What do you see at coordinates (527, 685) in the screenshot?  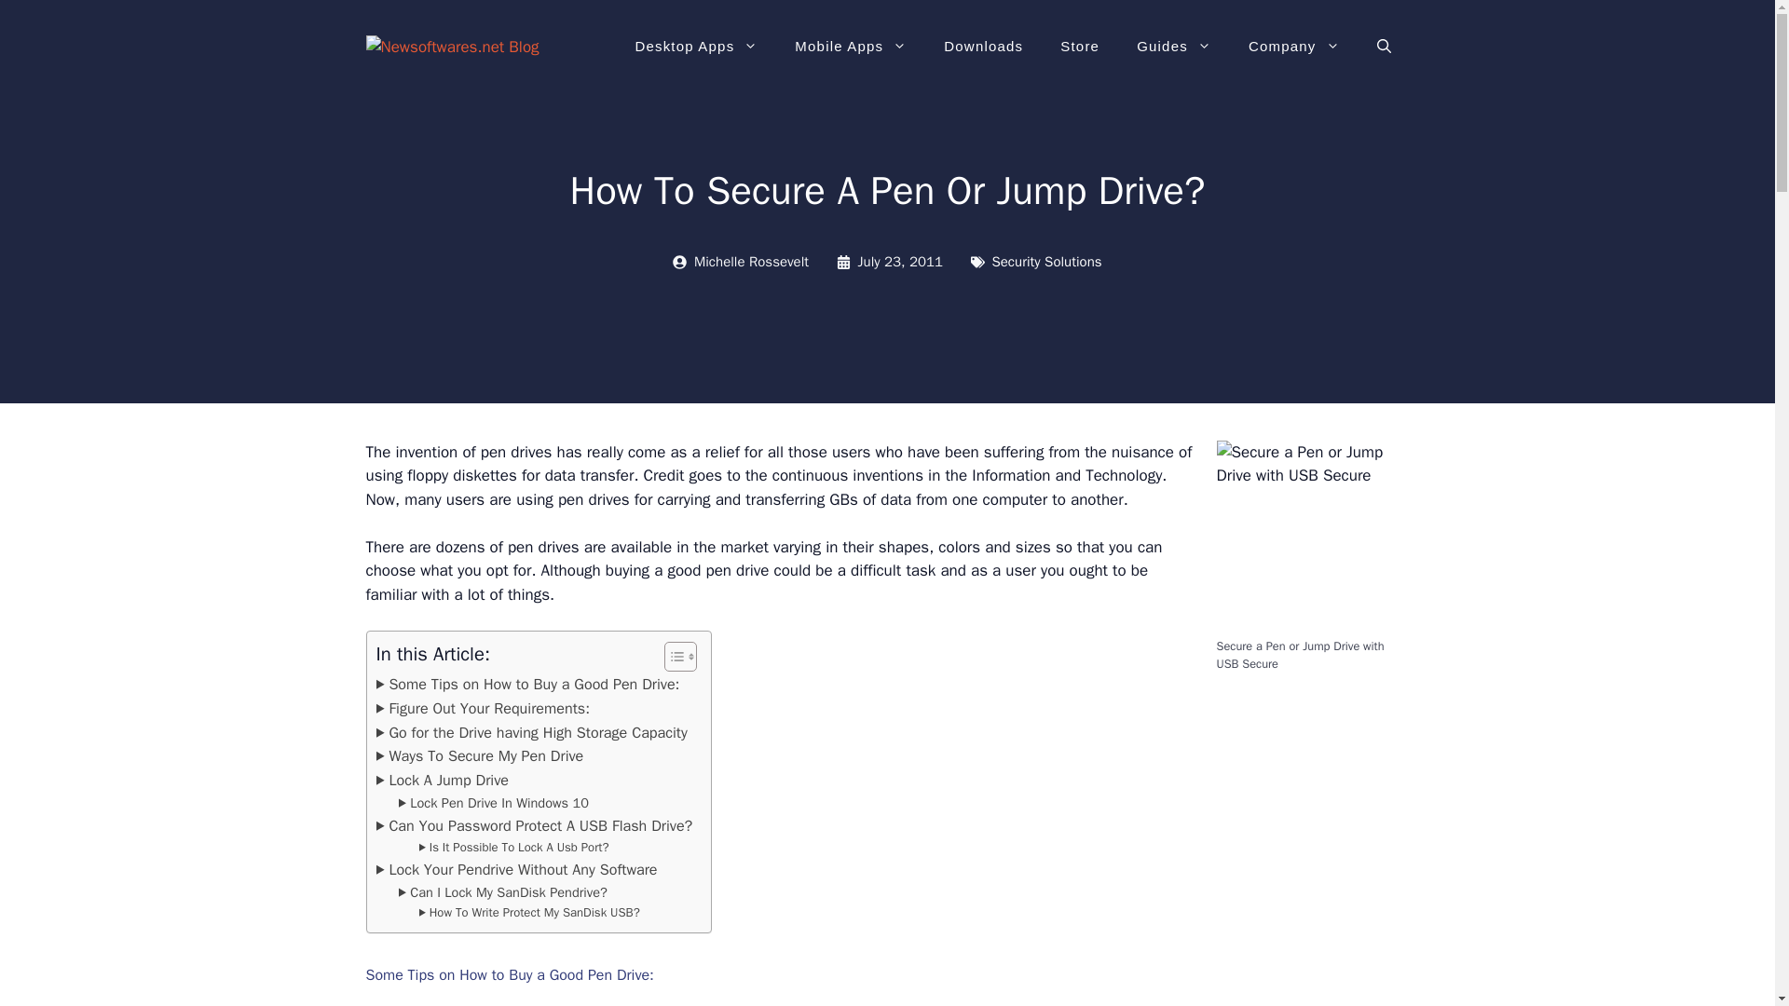 I see `Some Tips on How to Buy a Good Pen Drive:` at bounding box center [527, 685].